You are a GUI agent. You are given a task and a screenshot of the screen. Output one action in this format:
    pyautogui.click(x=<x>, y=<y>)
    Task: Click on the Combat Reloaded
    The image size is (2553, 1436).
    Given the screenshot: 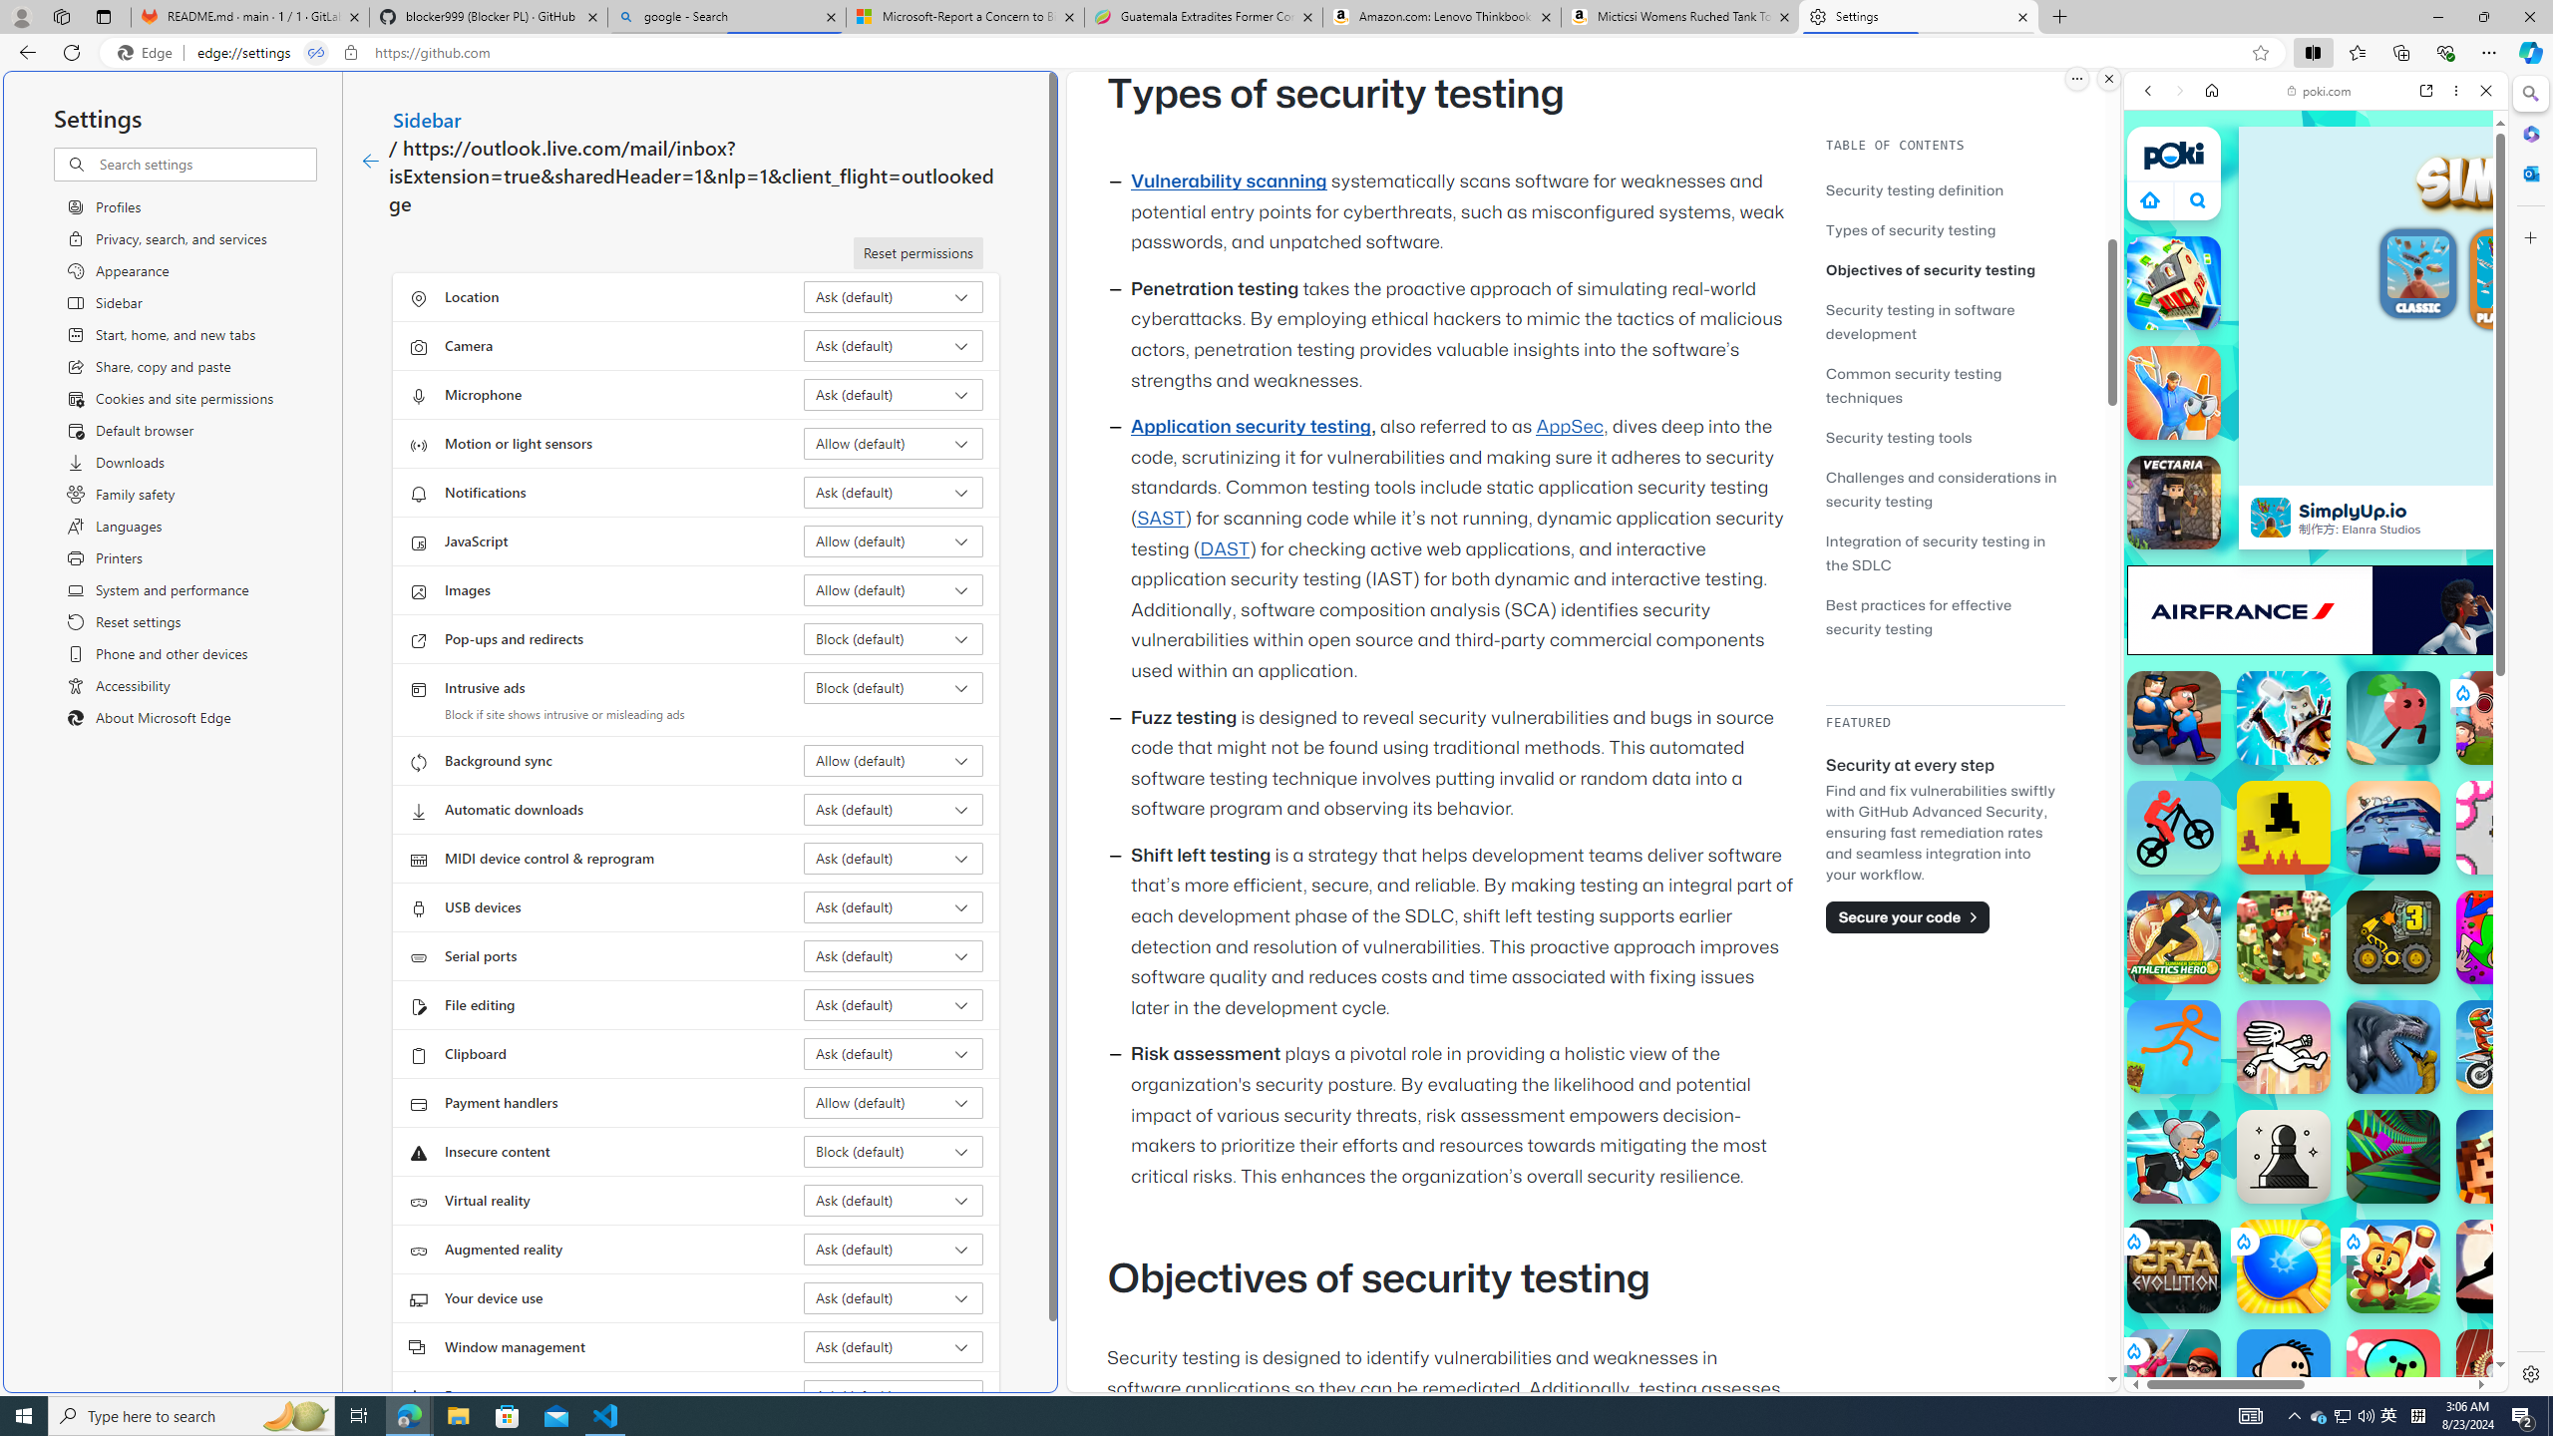 What is the action you would take?
    pyautogui.click(x=2364, y=1007)
    